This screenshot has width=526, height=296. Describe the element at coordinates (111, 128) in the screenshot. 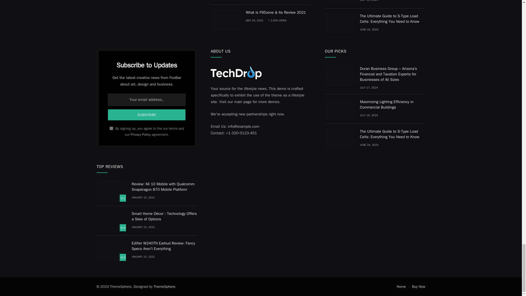

I see `on` at that location.